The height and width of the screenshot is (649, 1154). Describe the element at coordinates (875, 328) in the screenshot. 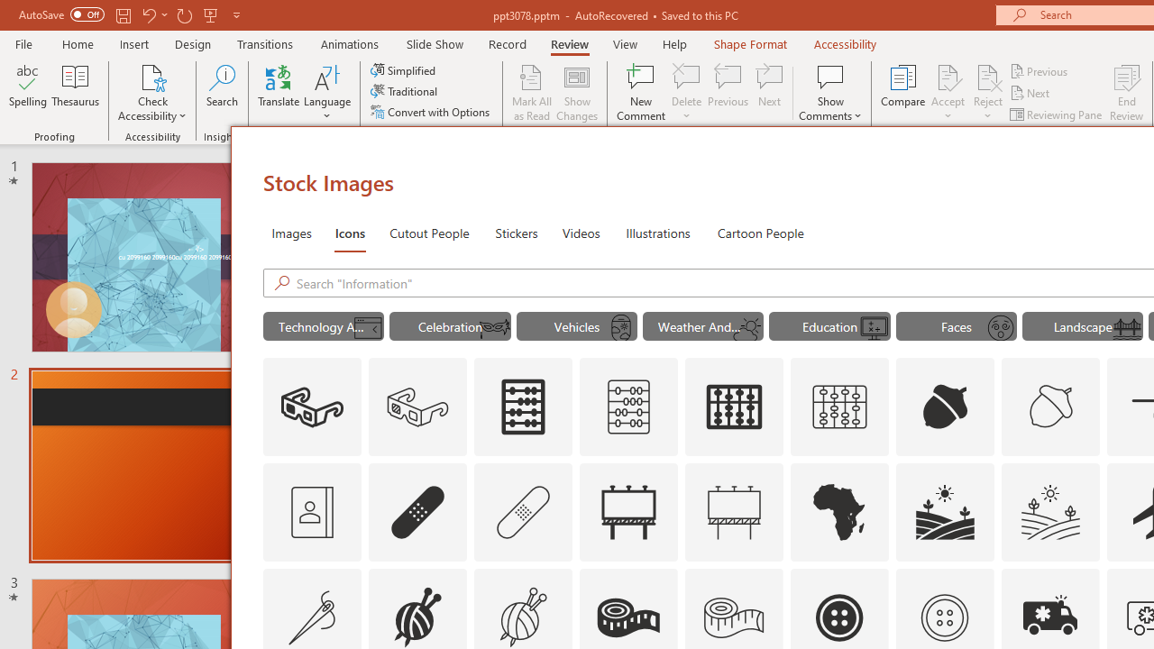

I see `AutomationID: Icons_RemoteLearningMath_M` at that location.